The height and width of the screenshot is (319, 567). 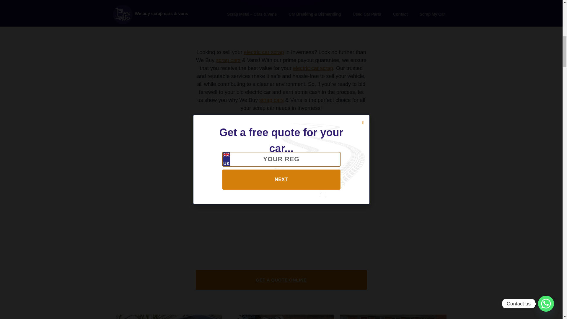 What do you see at coordinates (228, 60) in the screenshot?
I see `scrap cars` at bounding box center [228, 60].